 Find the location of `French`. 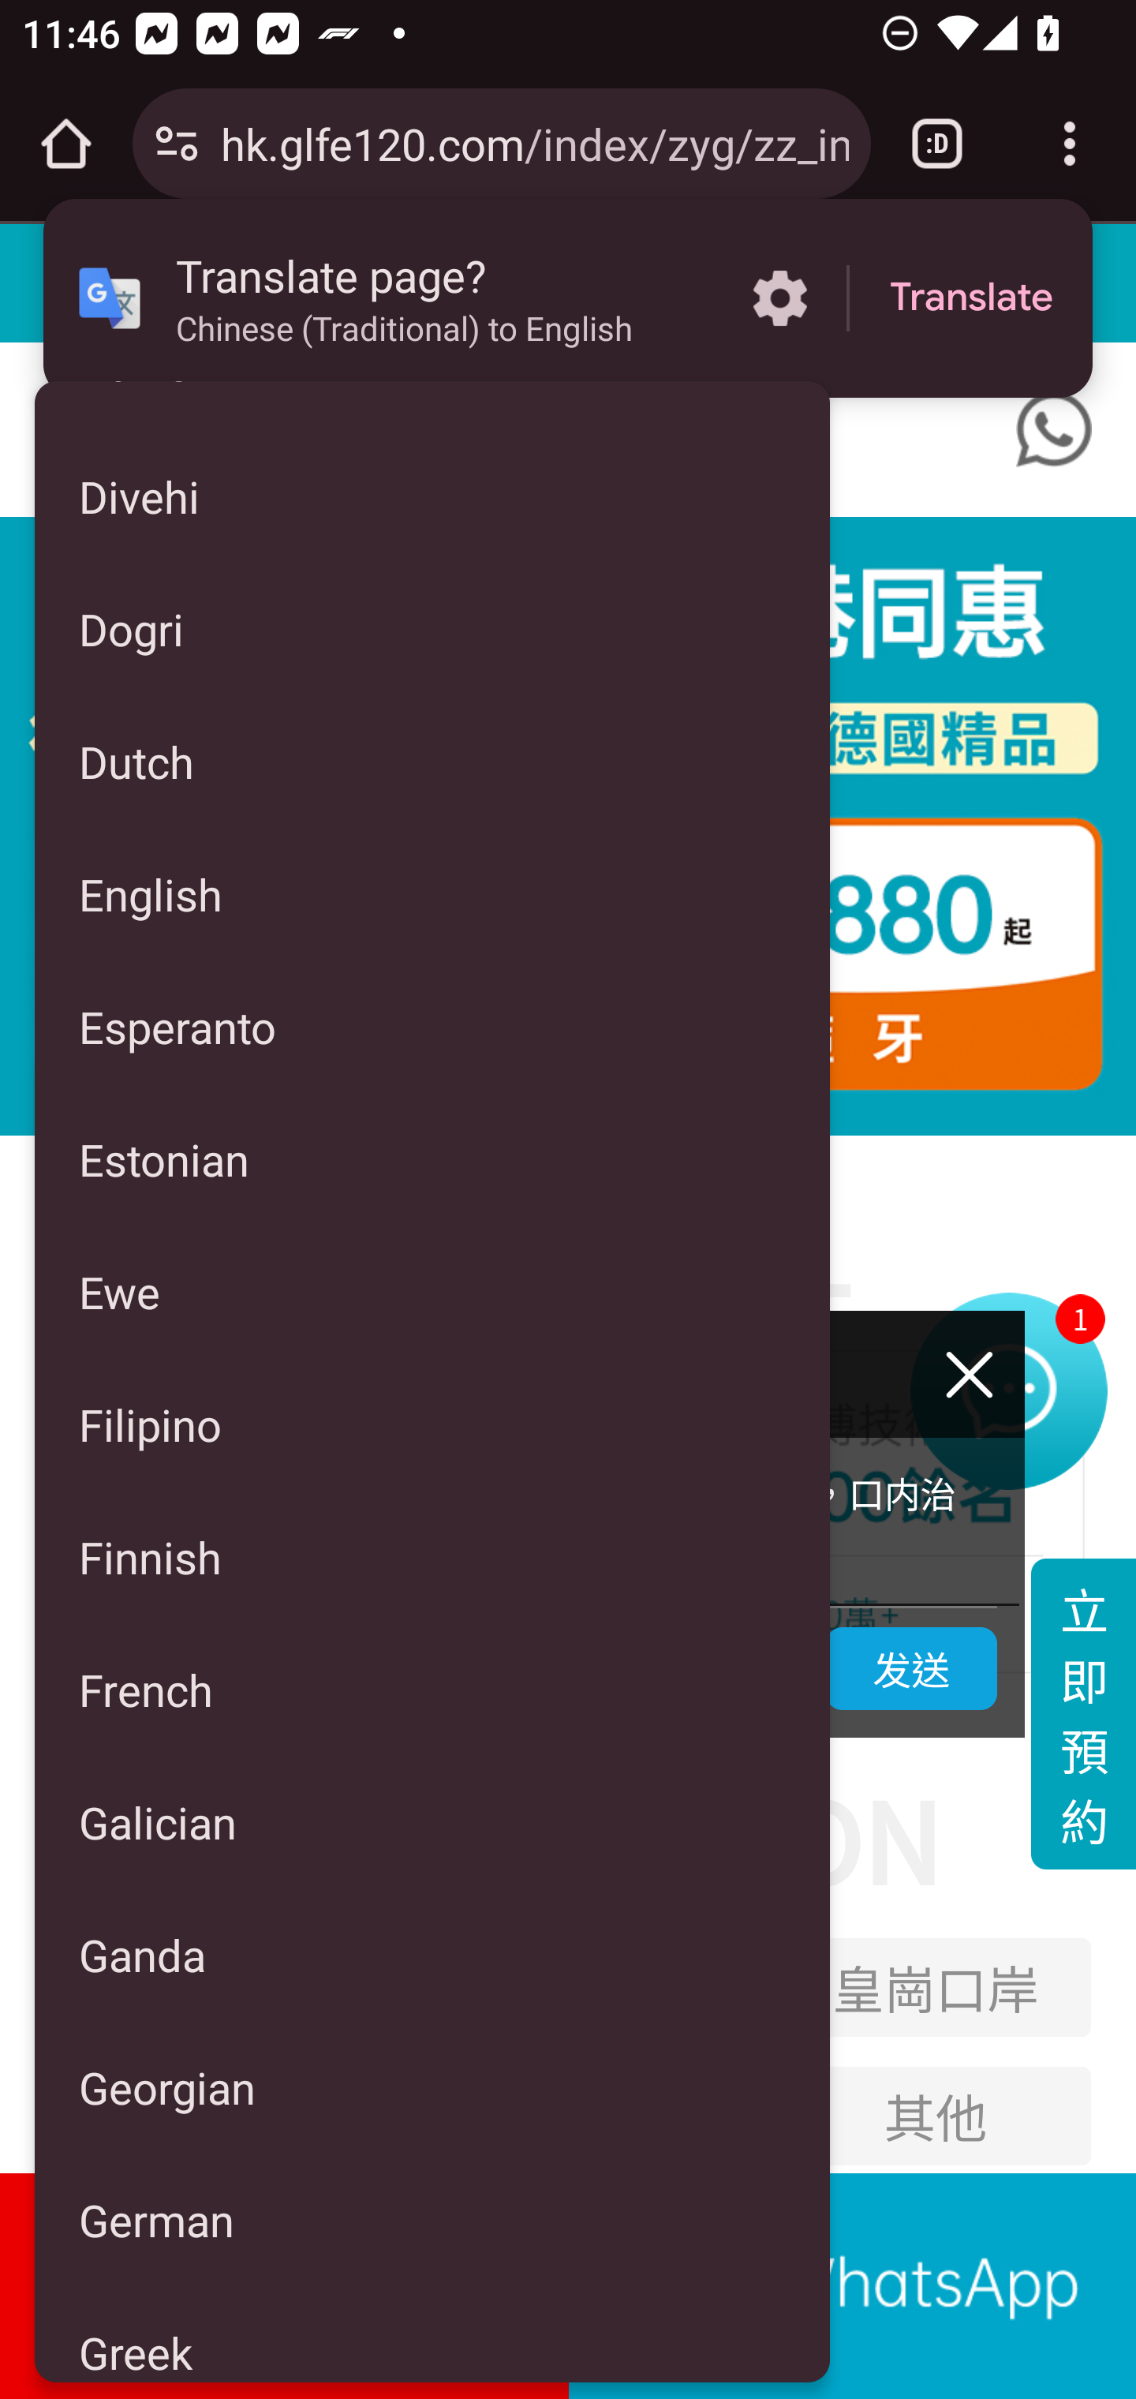

French is located at coordinates (432, 1690).